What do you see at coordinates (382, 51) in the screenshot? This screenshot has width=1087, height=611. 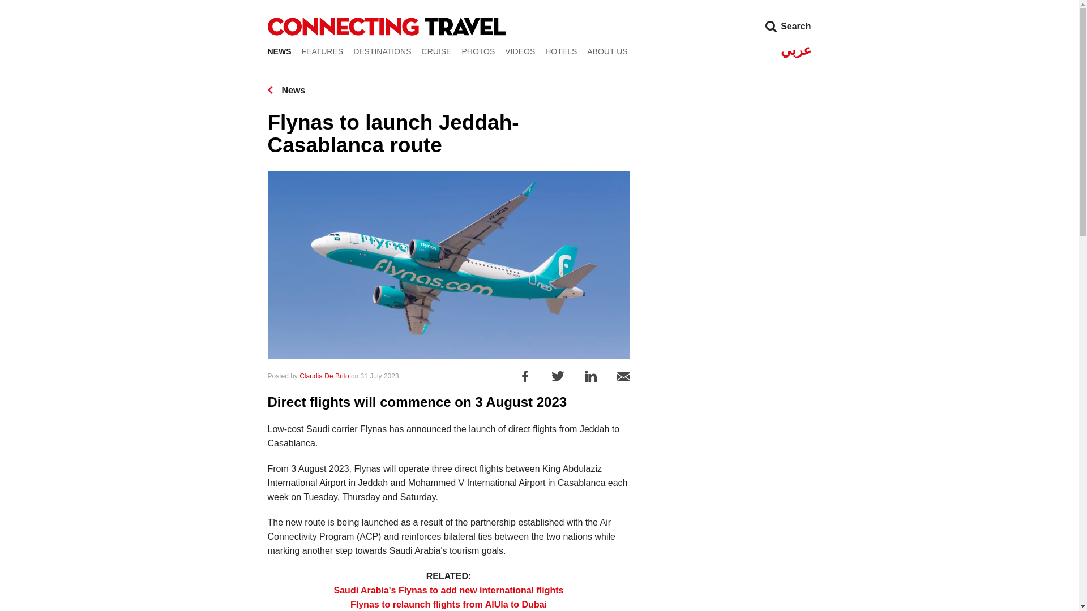 I see `DESTINATIONS` at bounding box center [382, 51].